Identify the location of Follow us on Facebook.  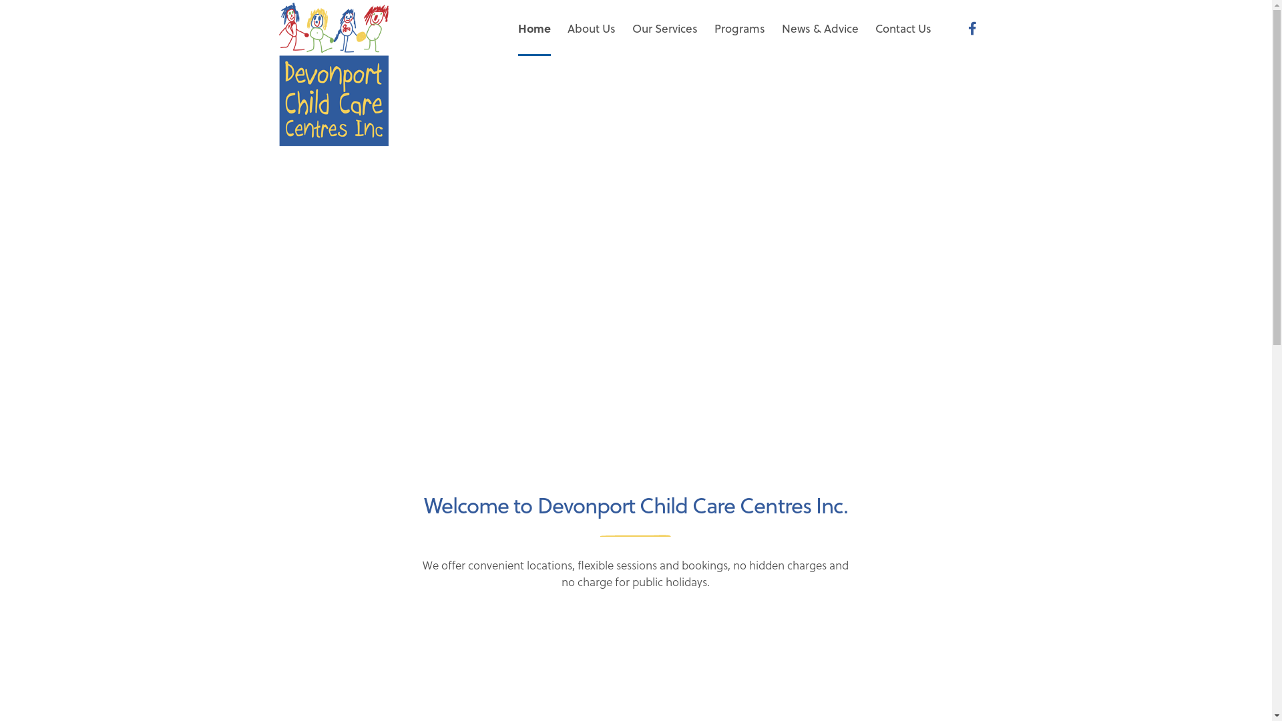
(972, 28).